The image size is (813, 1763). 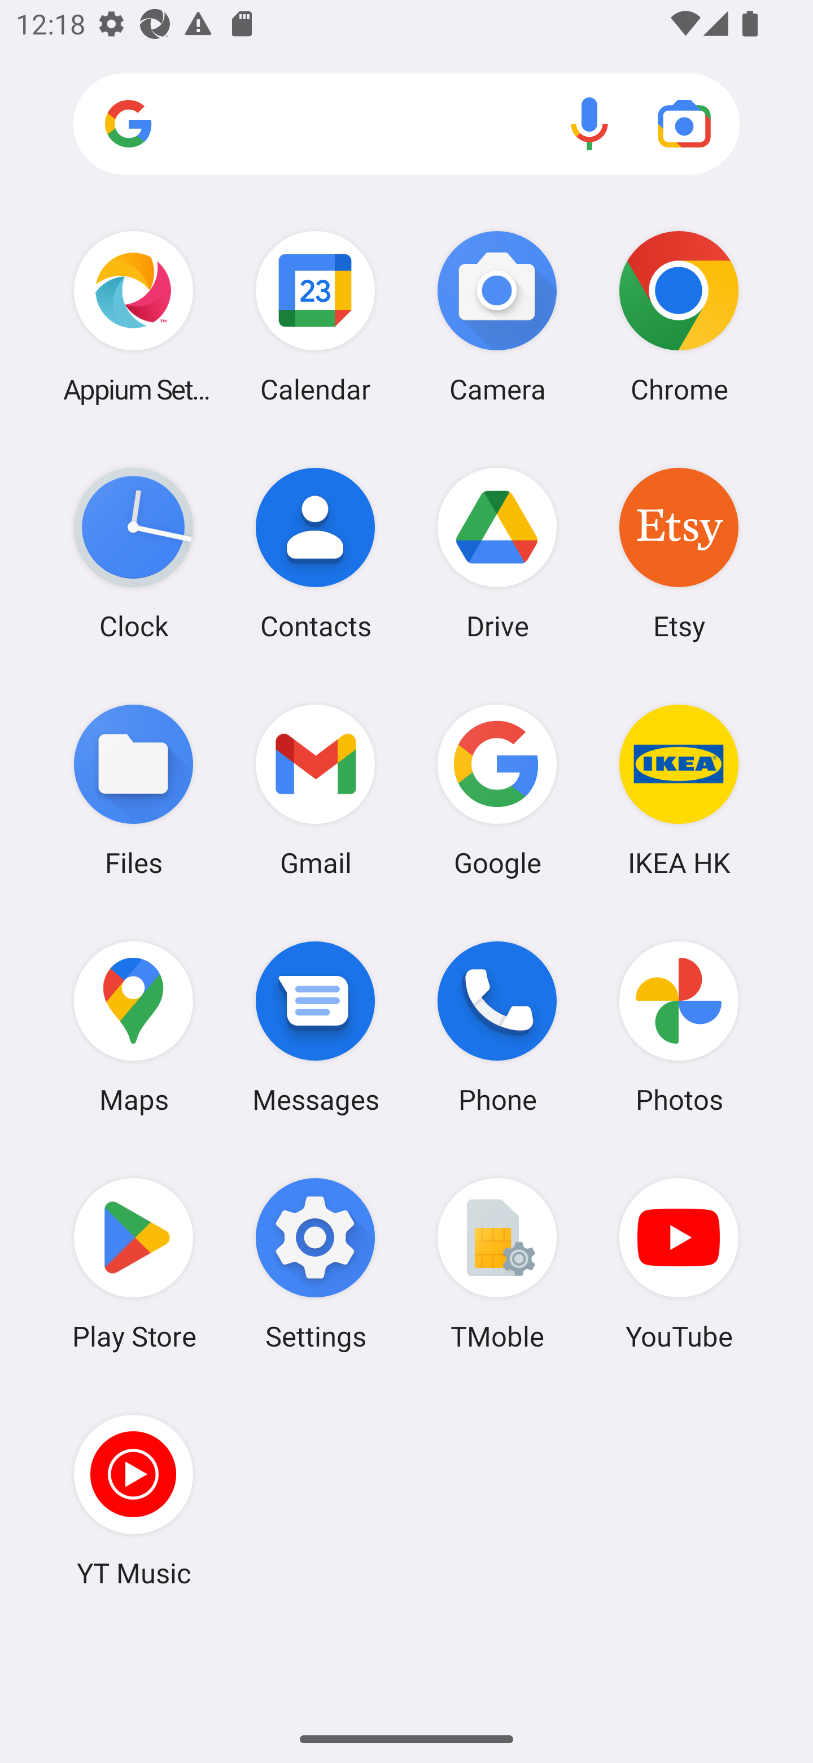 What do you see at coordinates (315, 789) in the screenshot?
I see `Gmail` at bounding box center [315, 789].